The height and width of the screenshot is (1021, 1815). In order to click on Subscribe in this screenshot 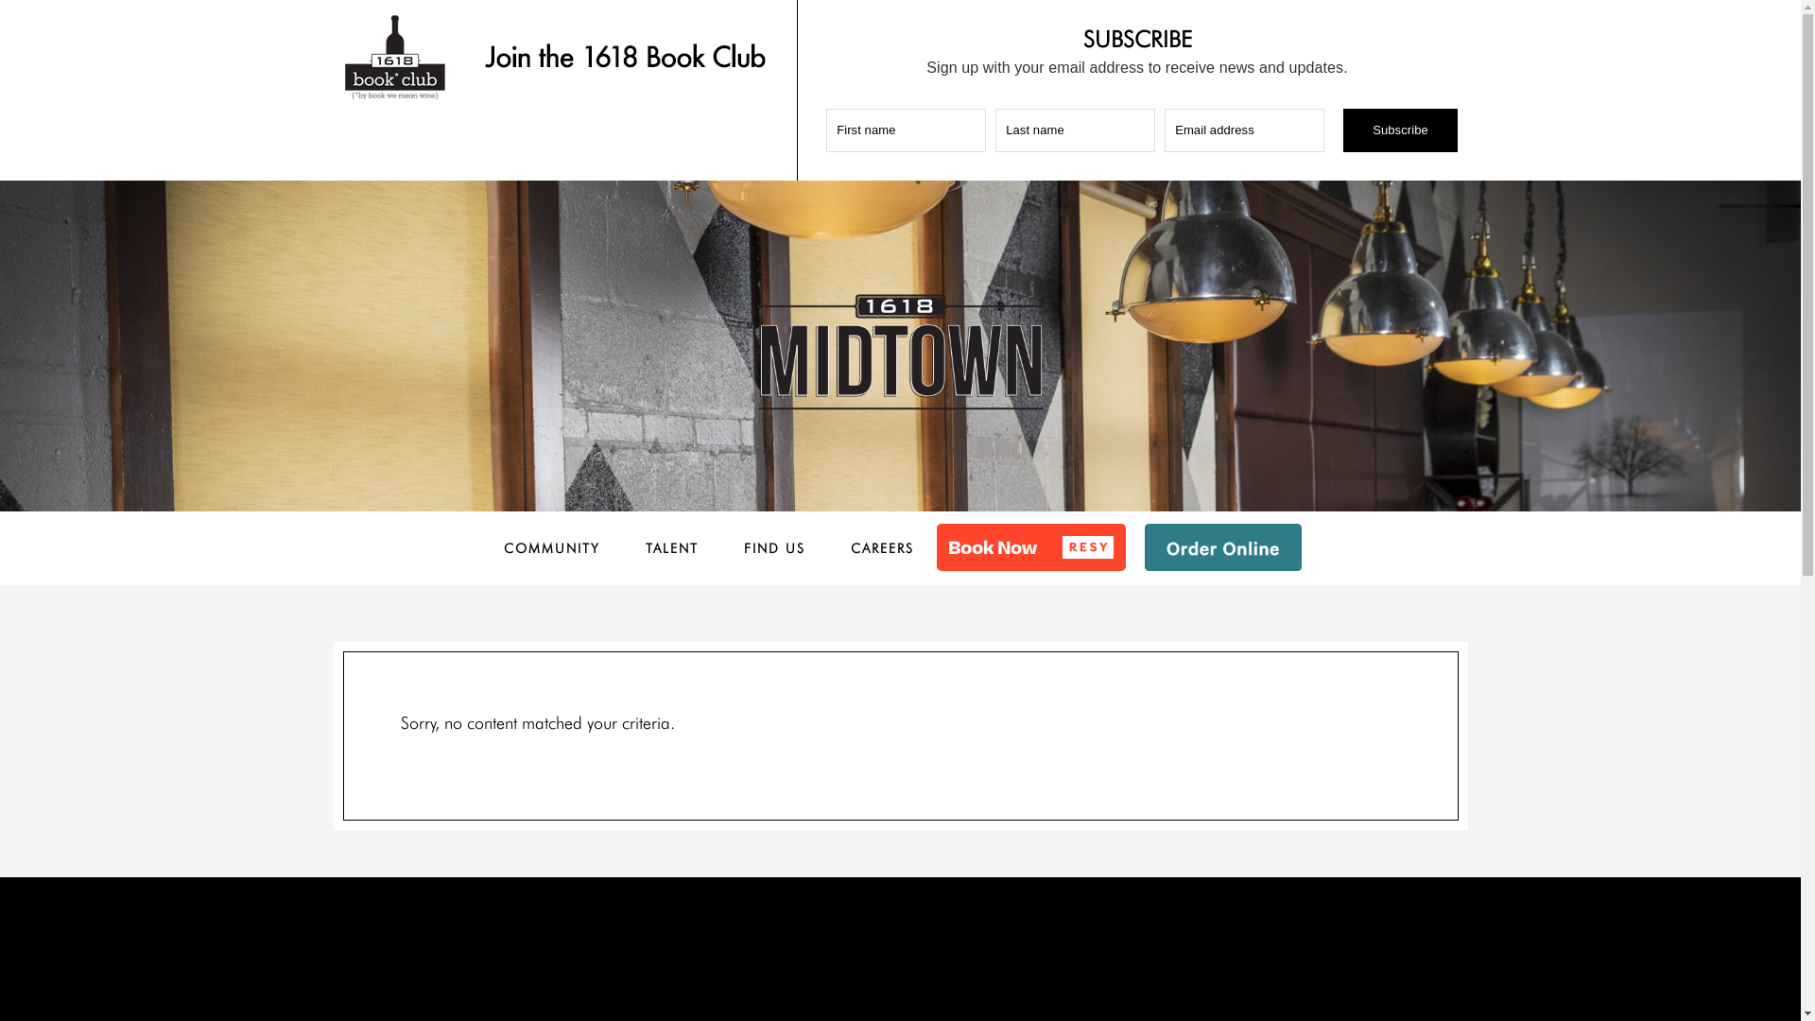, I will do `click(1401, 130)`.